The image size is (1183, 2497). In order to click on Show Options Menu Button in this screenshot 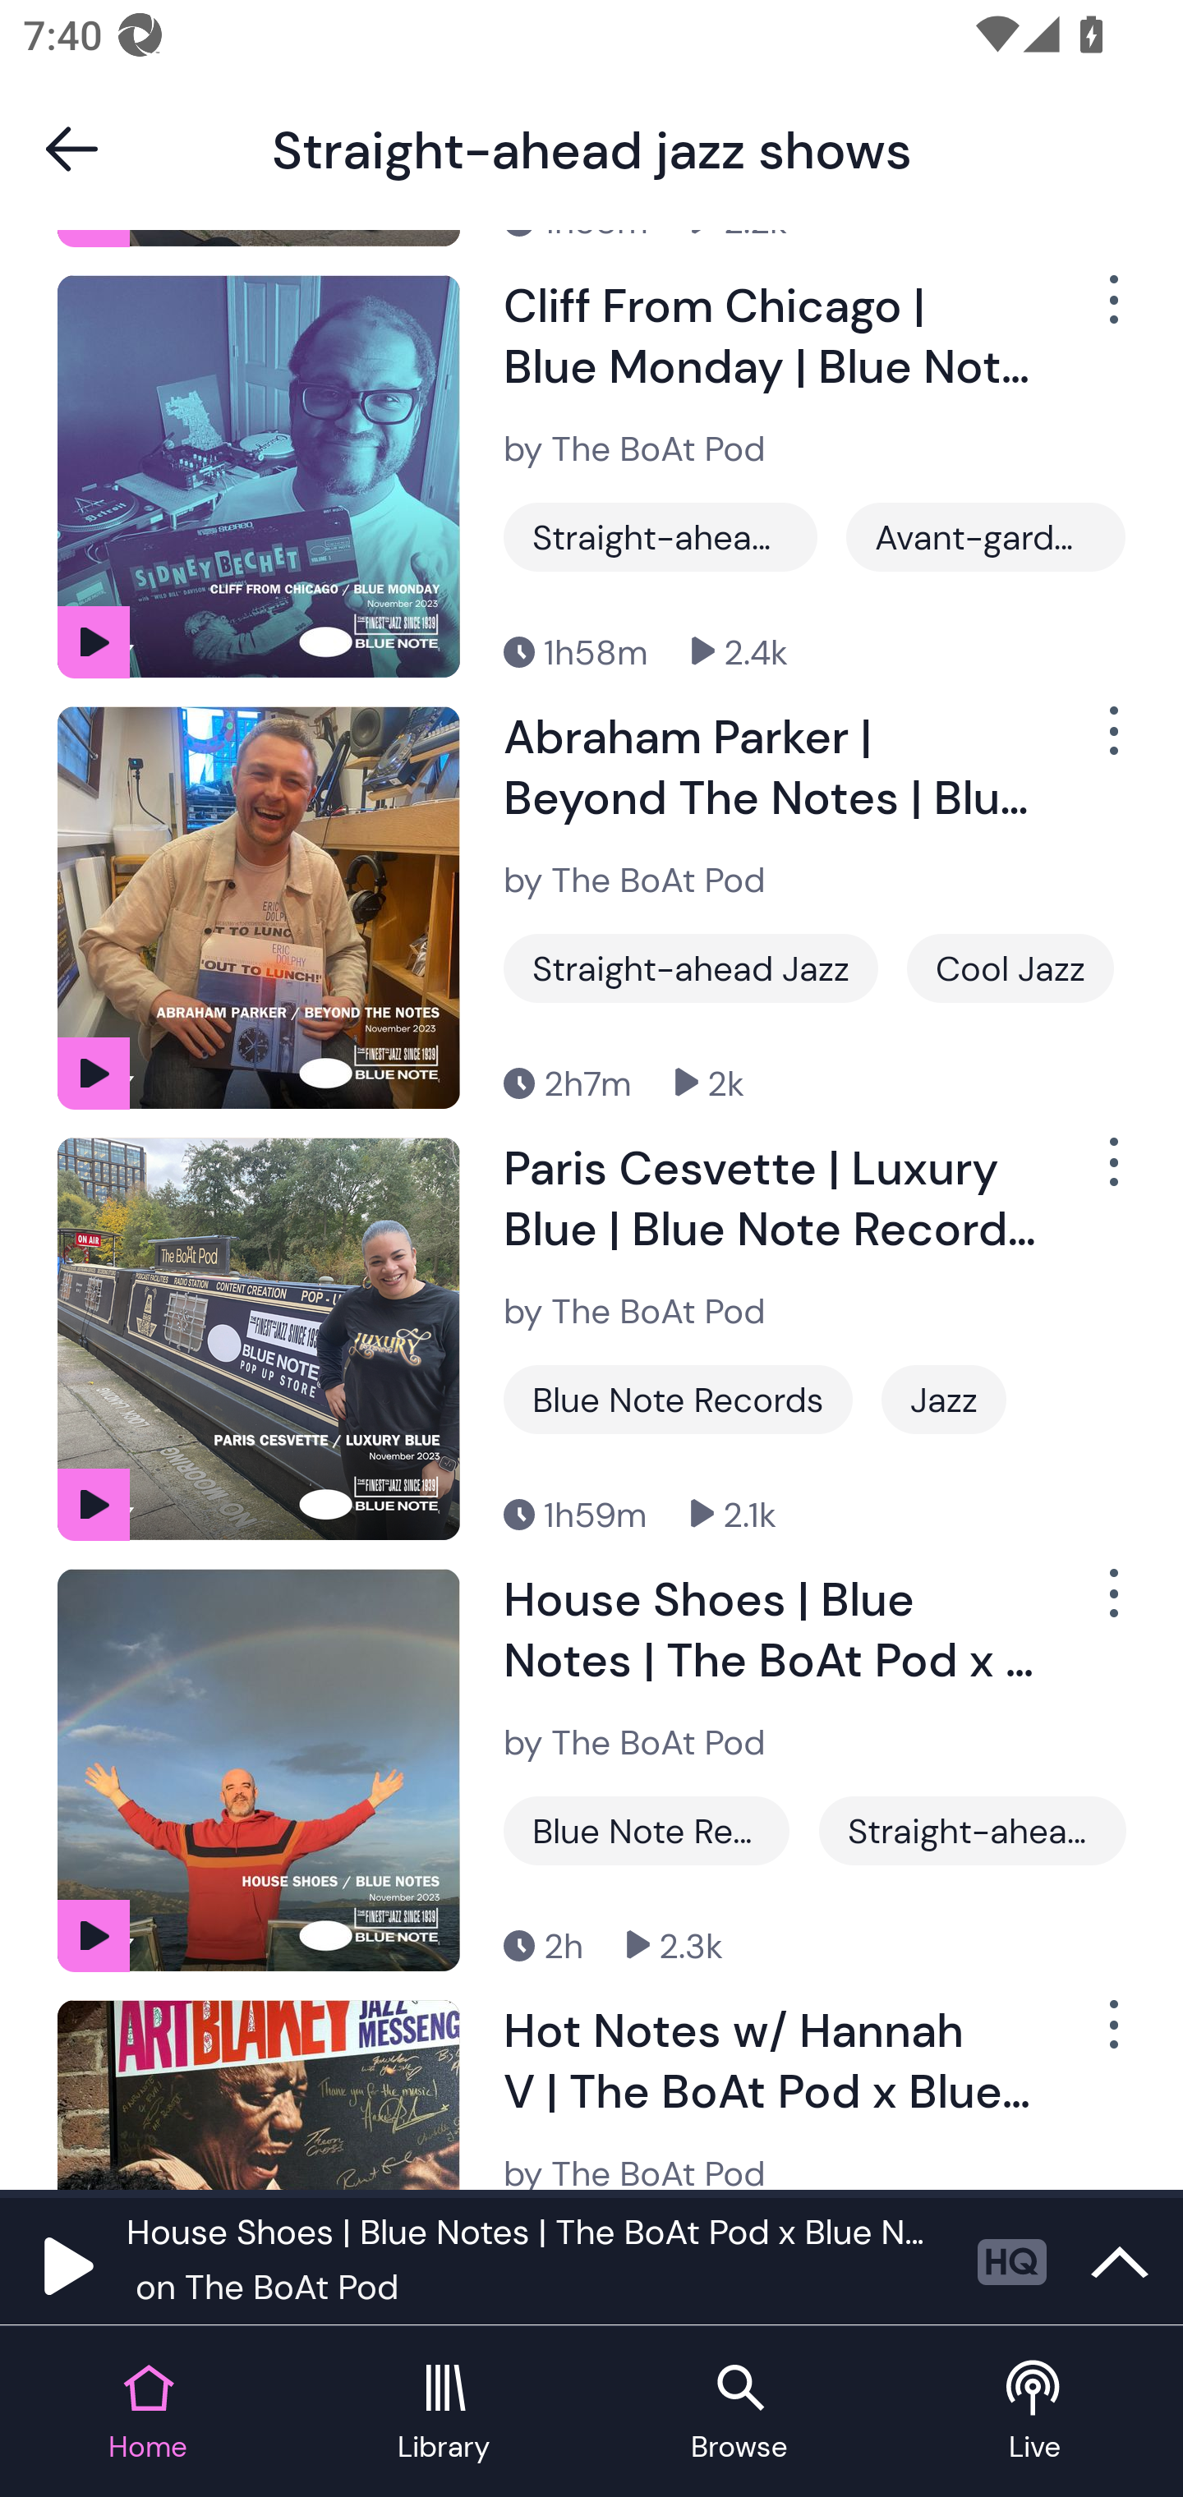, I will do `click(1111, 1605)`.